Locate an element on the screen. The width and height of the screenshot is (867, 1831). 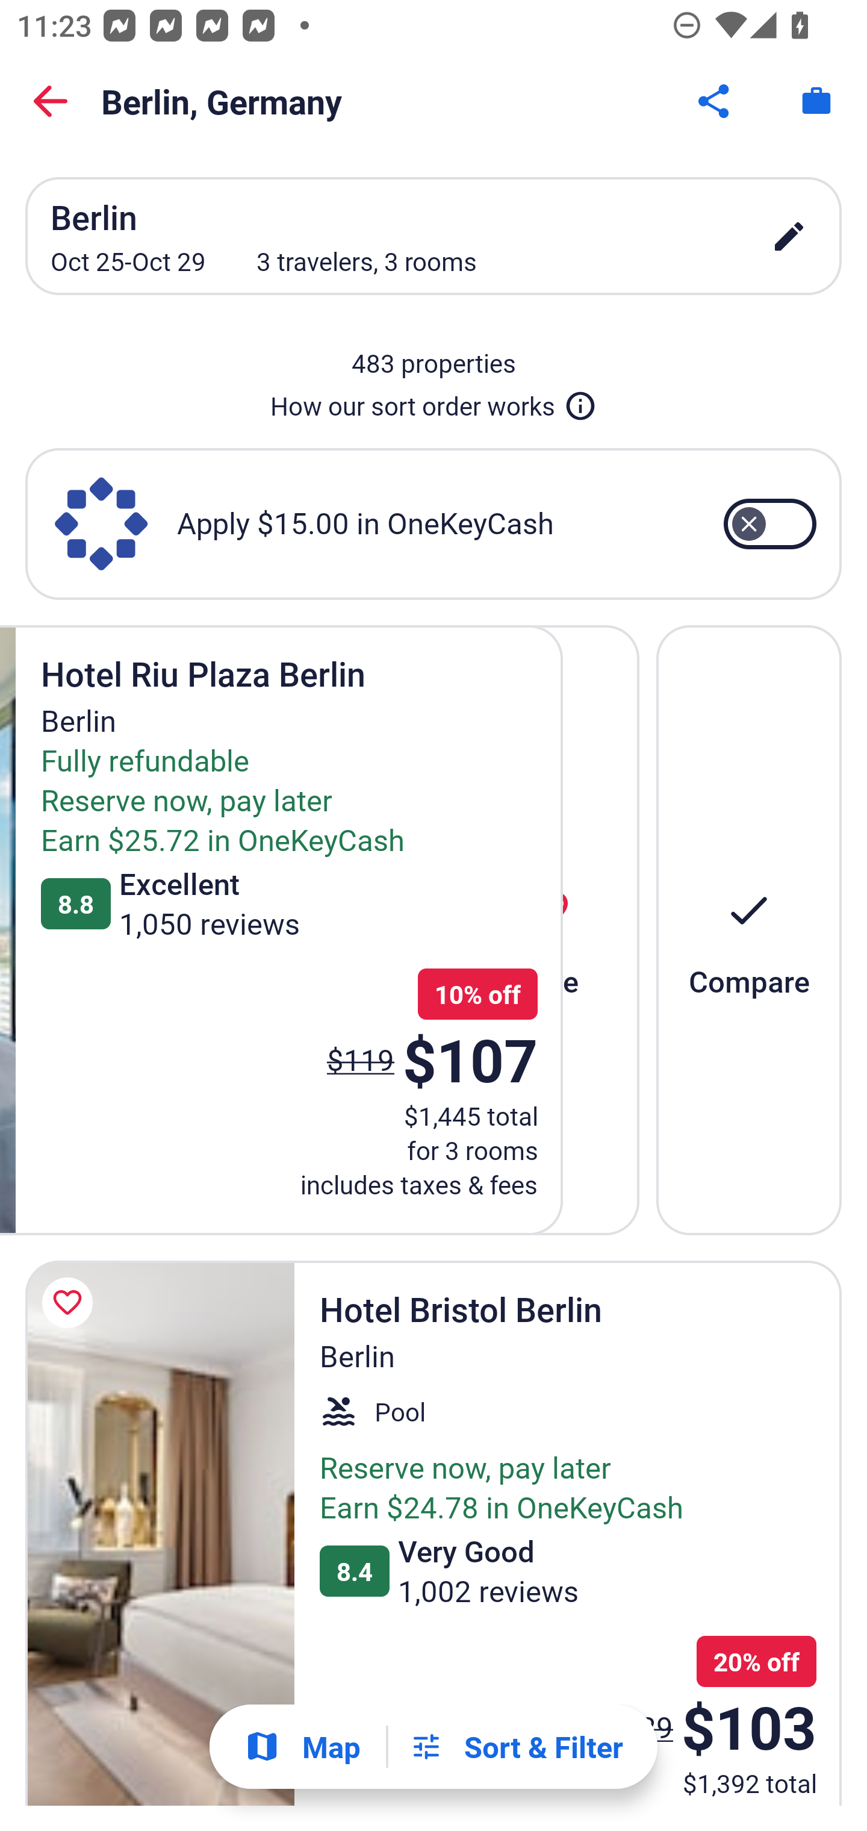
Save Hotel Bristol Berlin to a trip is located at coordinates (71, 1302).